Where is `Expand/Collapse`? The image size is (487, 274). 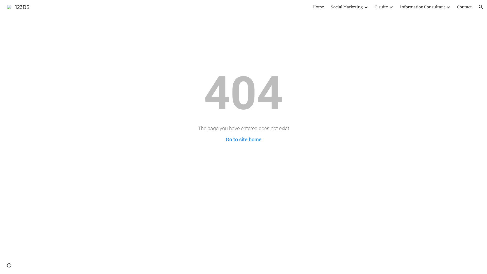 Expand/Collapse is located at coordinates (391, 7).